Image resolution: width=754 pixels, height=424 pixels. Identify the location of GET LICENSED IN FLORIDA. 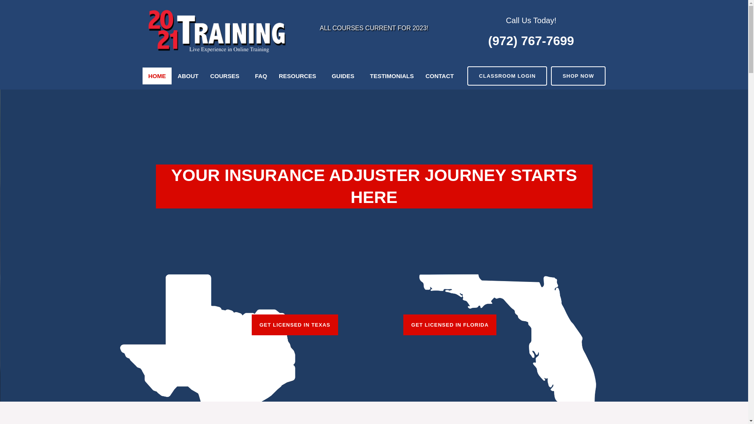
(450, 325).